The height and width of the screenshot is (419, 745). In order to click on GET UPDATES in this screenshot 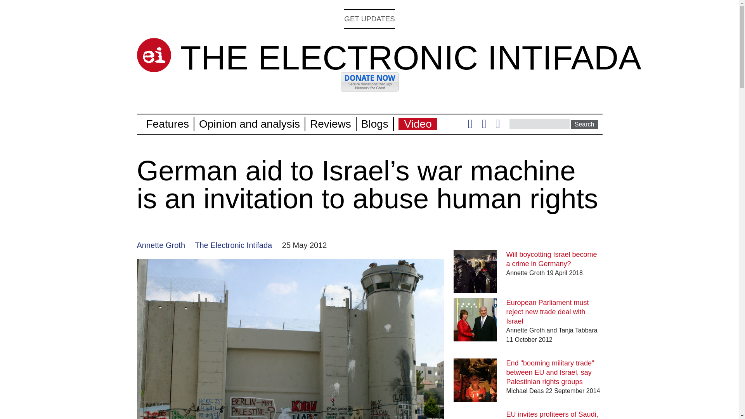, I will do `click(369, 19)`.